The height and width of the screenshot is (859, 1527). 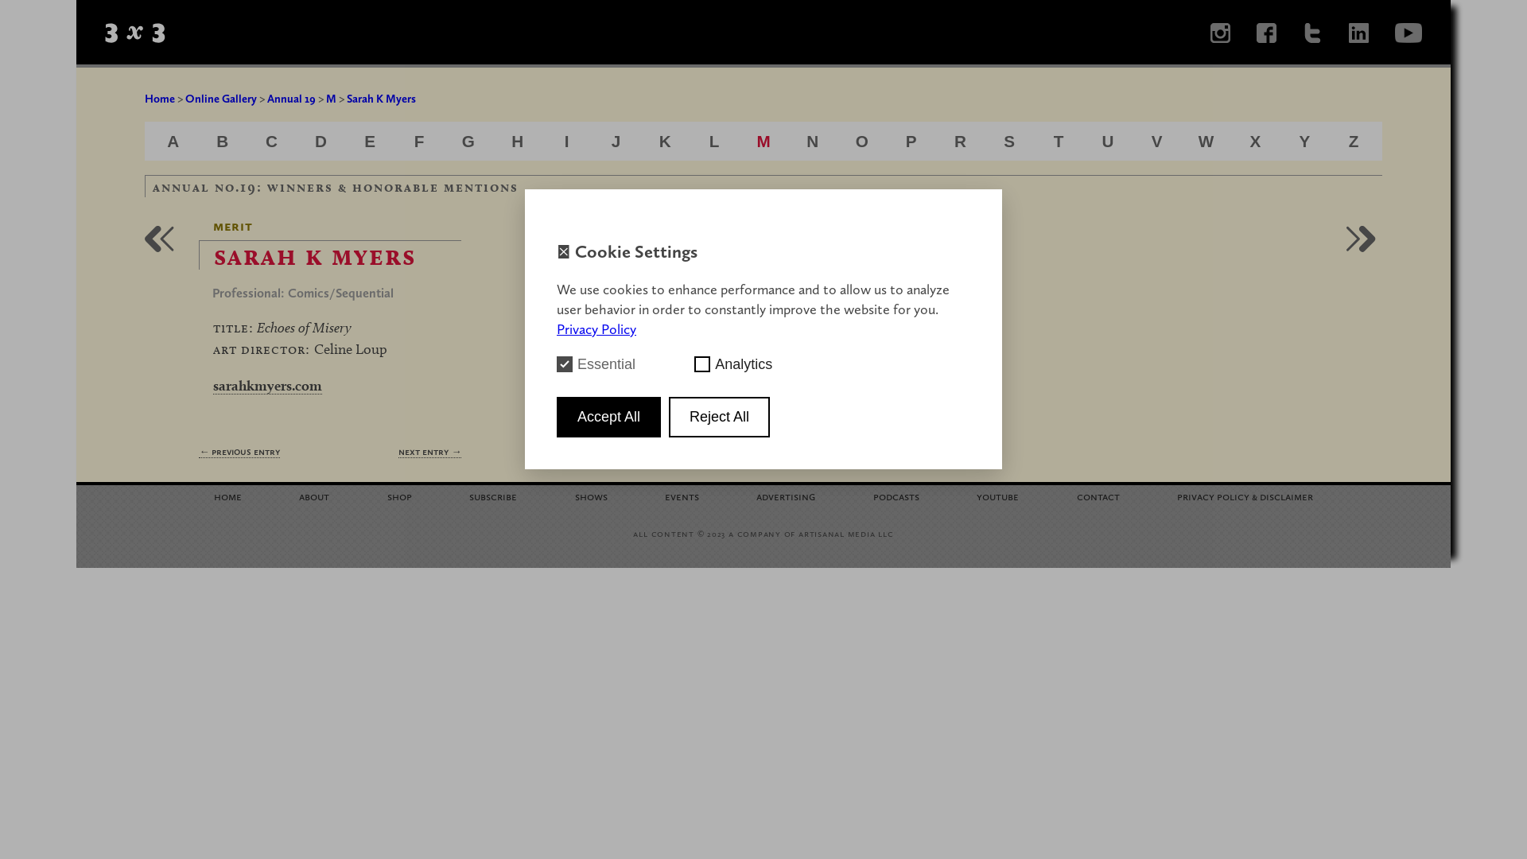 What do you see at coordinates (267, 386) in the screenshot?
I see `sarahkmyers.com` at bounding box center [267, 386].